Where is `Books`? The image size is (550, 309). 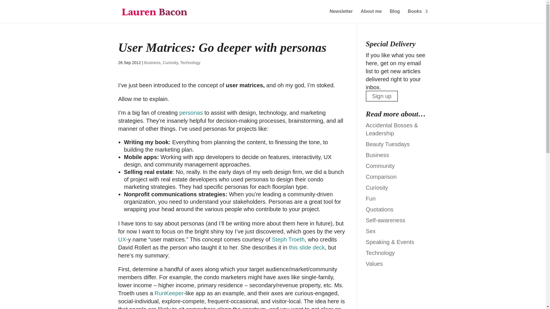
Books is located at coordinates (418, 16).